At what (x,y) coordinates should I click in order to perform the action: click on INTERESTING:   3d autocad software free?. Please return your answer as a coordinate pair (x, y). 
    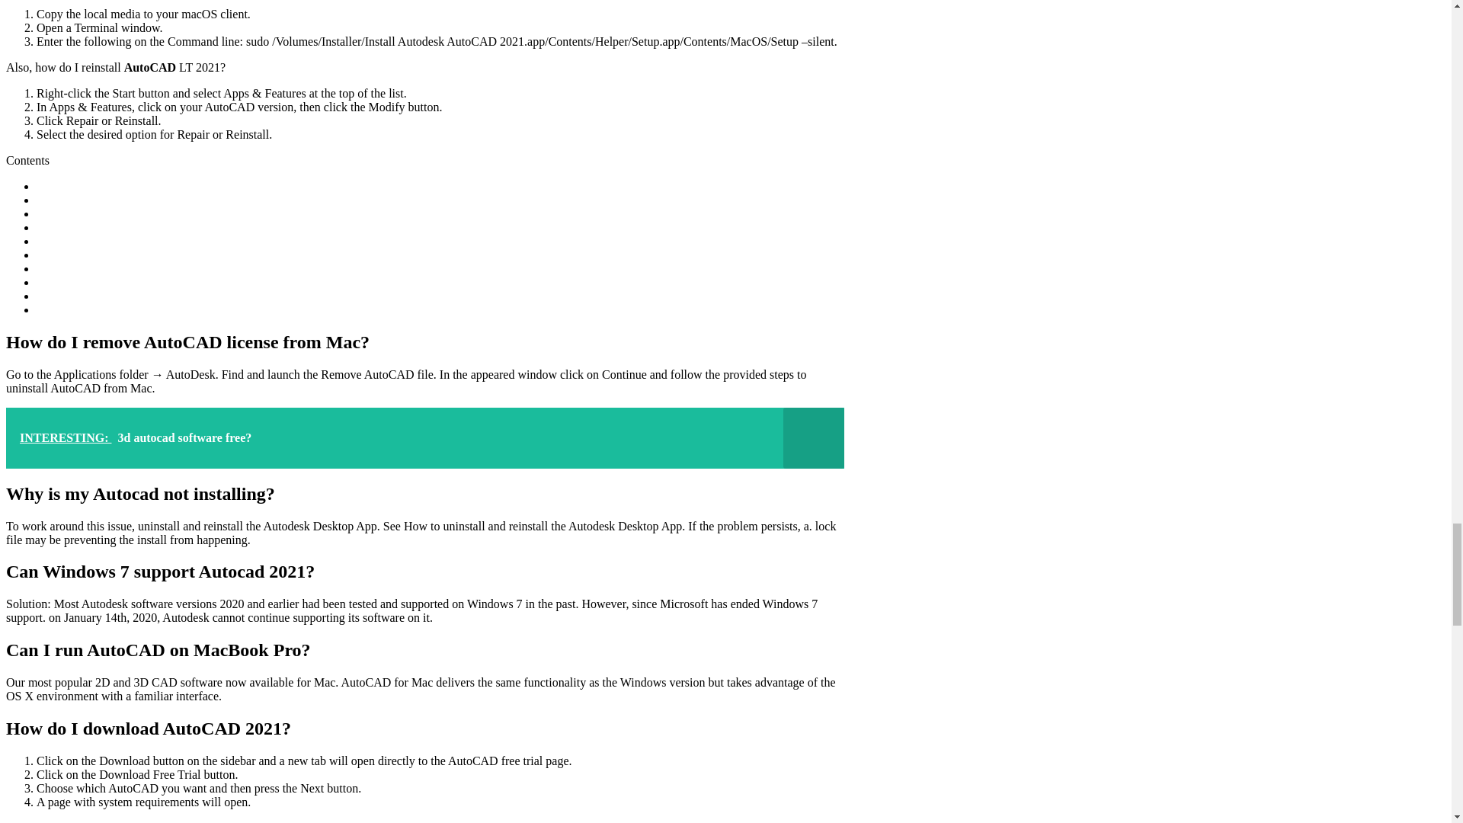
    Looking at the image, I should click on (424, 437).